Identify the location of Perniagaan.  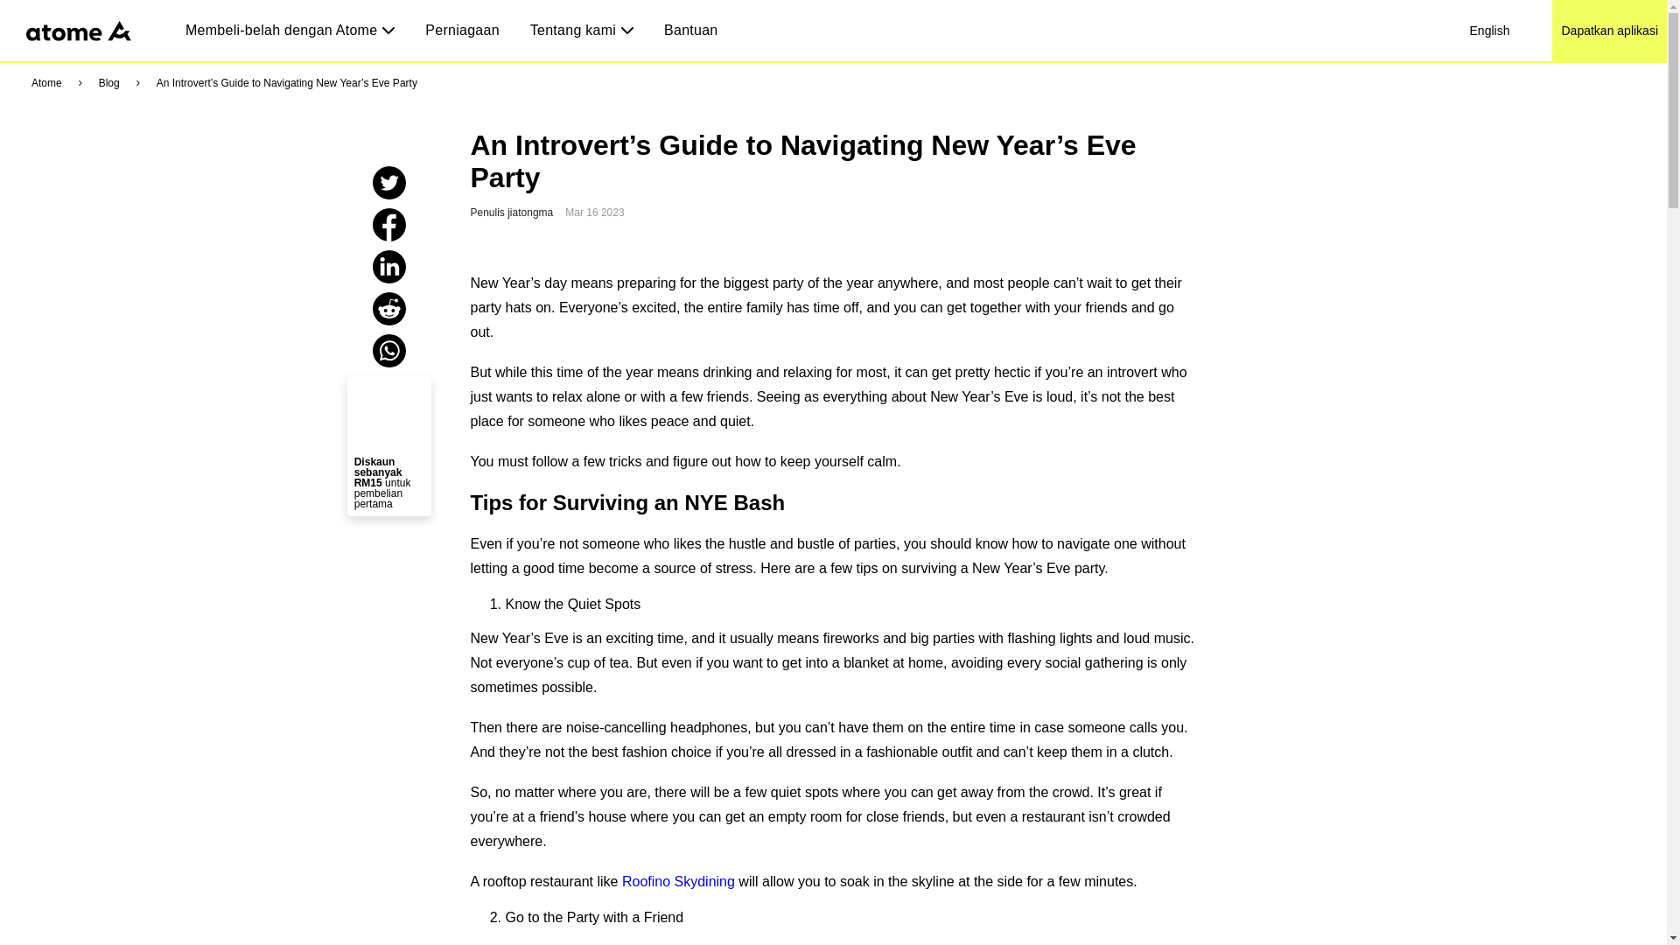
(462, 30).